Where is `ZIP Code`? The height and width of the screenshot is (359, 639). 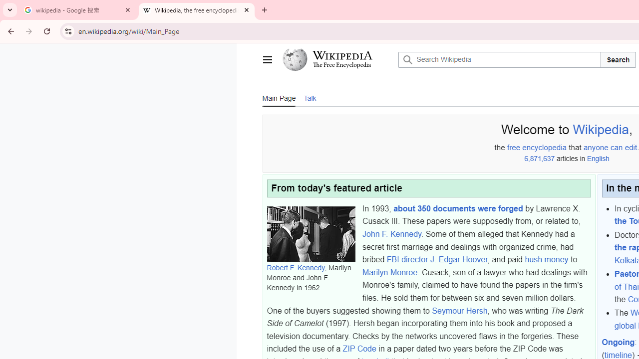 ZIP Code is located at coordinates (359, 349).